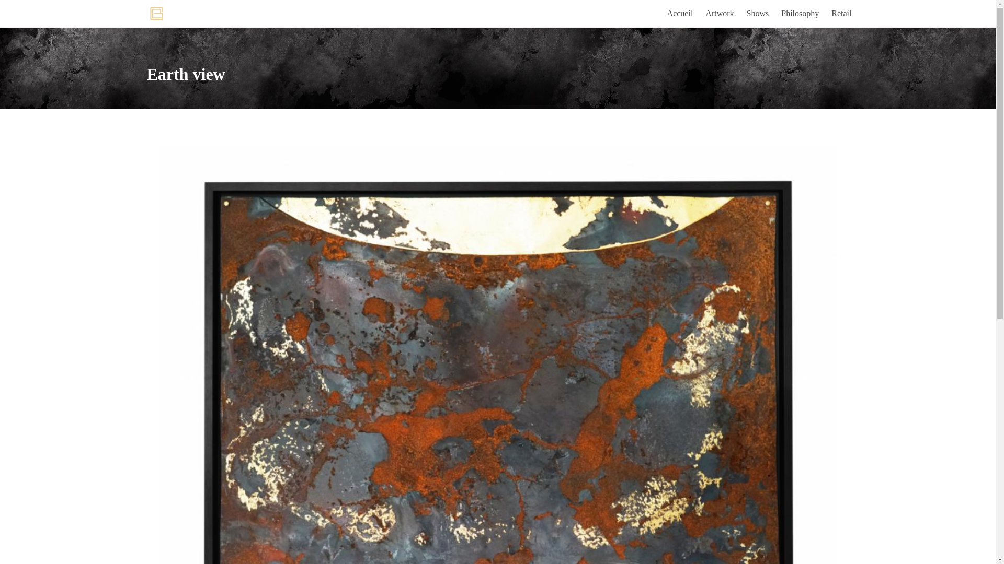 Image resolution: width=1004 pixels, height=564 pixels. Describe the element at coordinates (720, 14) in the screenshot. I see `Artwork` at that location.